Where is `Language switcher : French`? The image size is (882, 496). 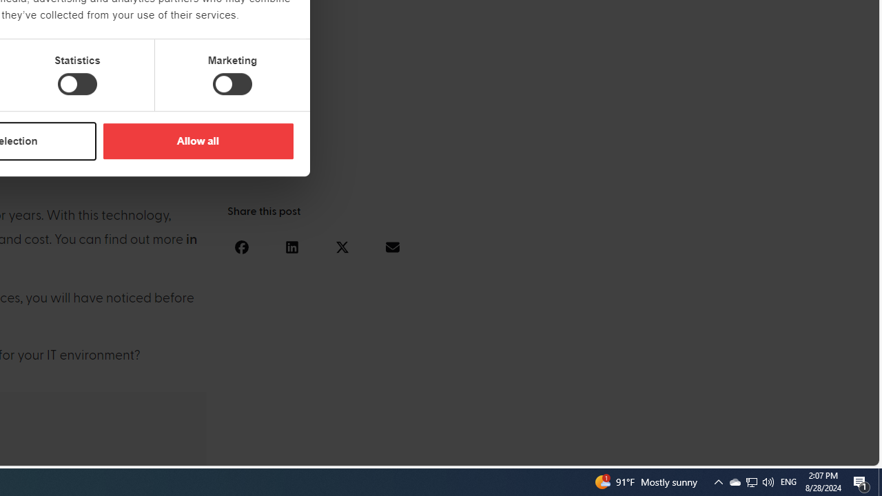
Language switcher : French is located at coordinates (624, 453).